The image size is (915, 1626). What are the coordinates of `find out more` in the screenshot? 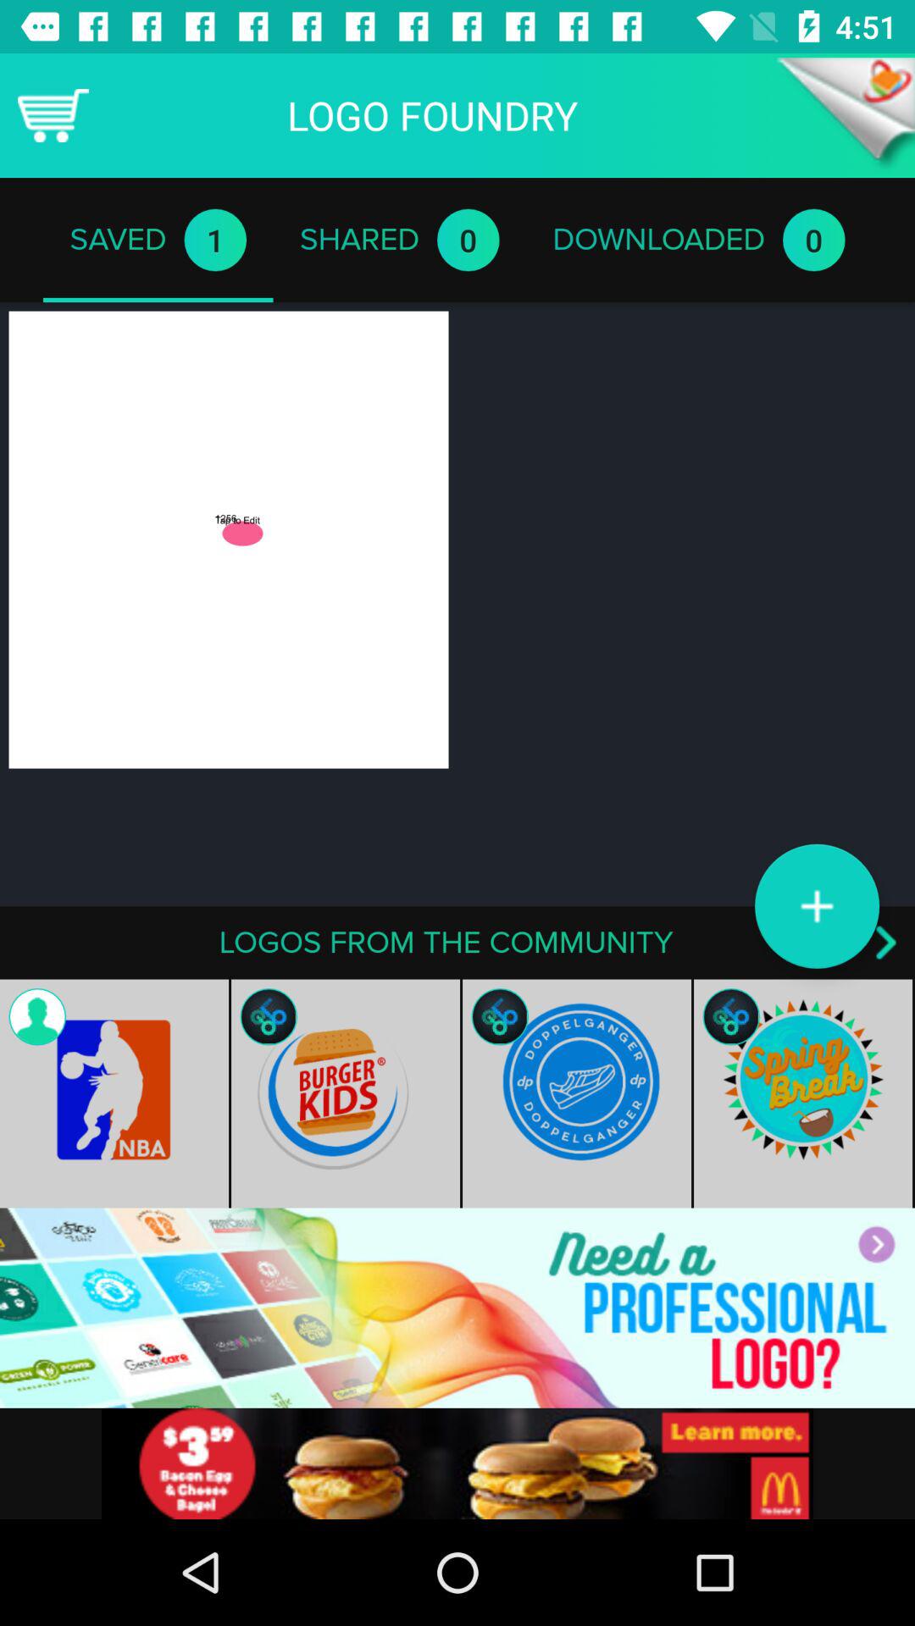 It's located at (457, 1463).